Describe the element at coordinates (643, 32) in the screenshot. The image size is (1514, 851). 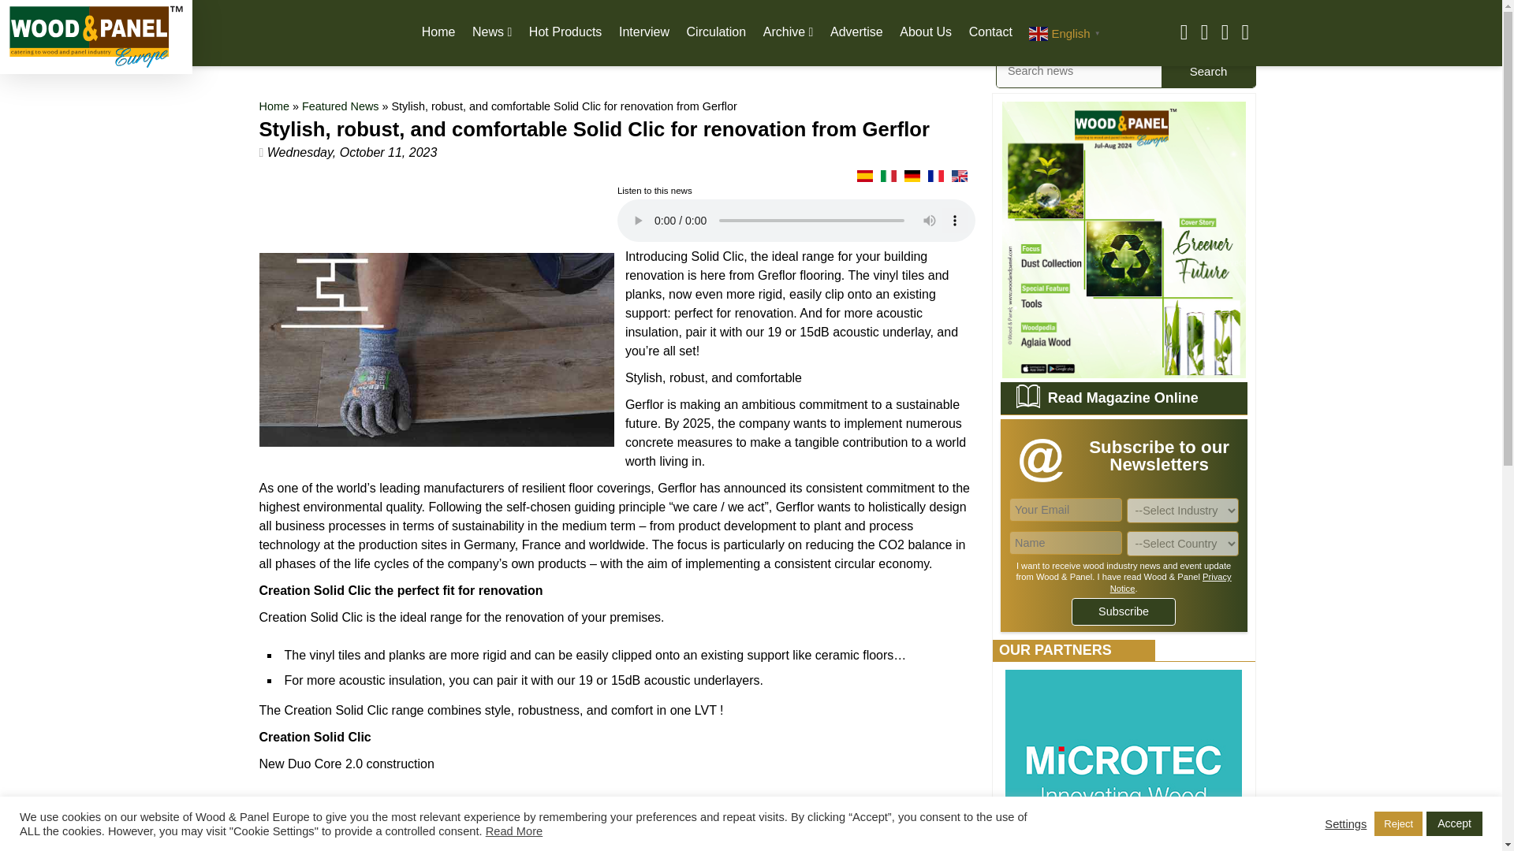
I see `Interview` at that location.